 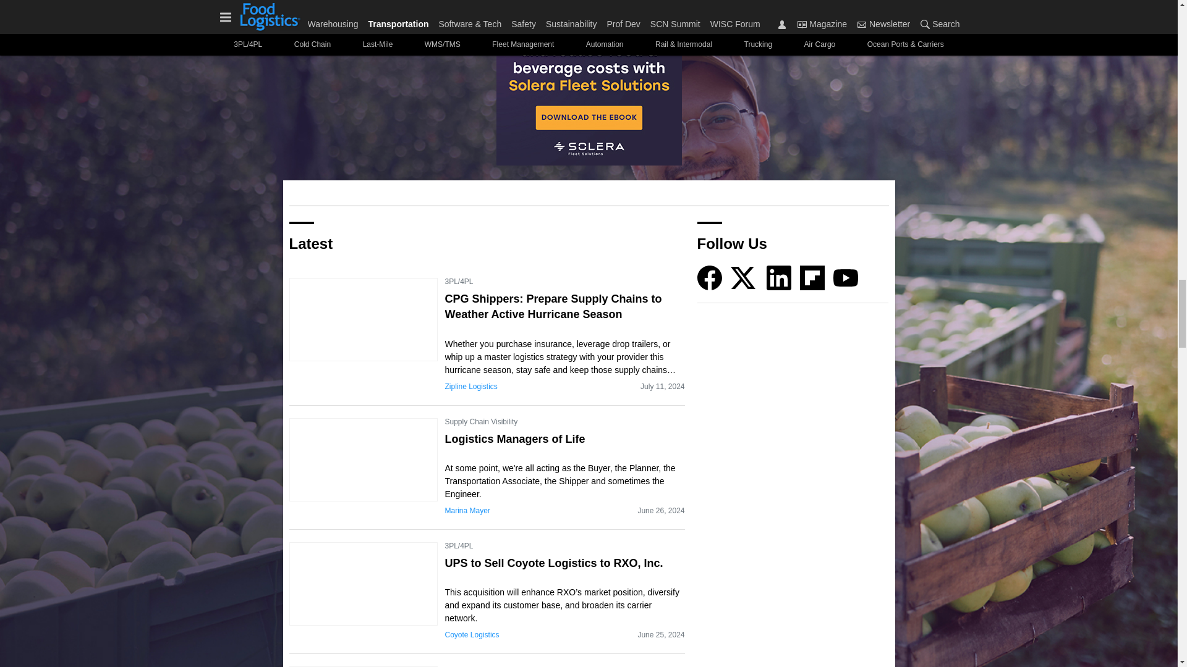 I want to click on YouTube icon, so click(x=846, y=277).